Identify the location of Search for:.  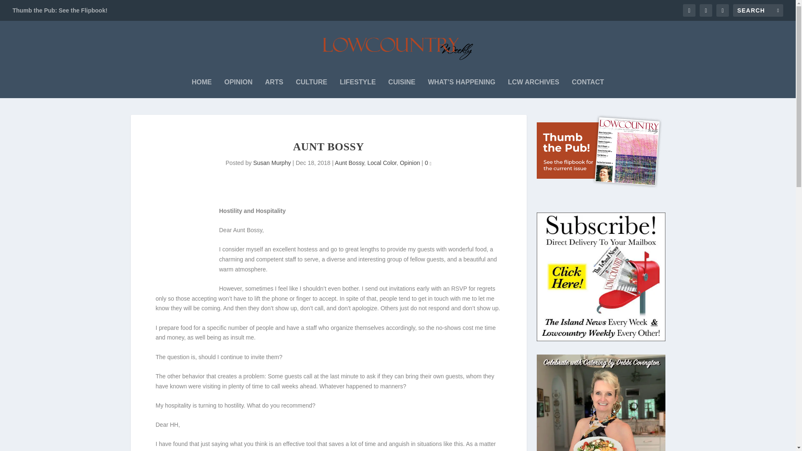
(758, 10).